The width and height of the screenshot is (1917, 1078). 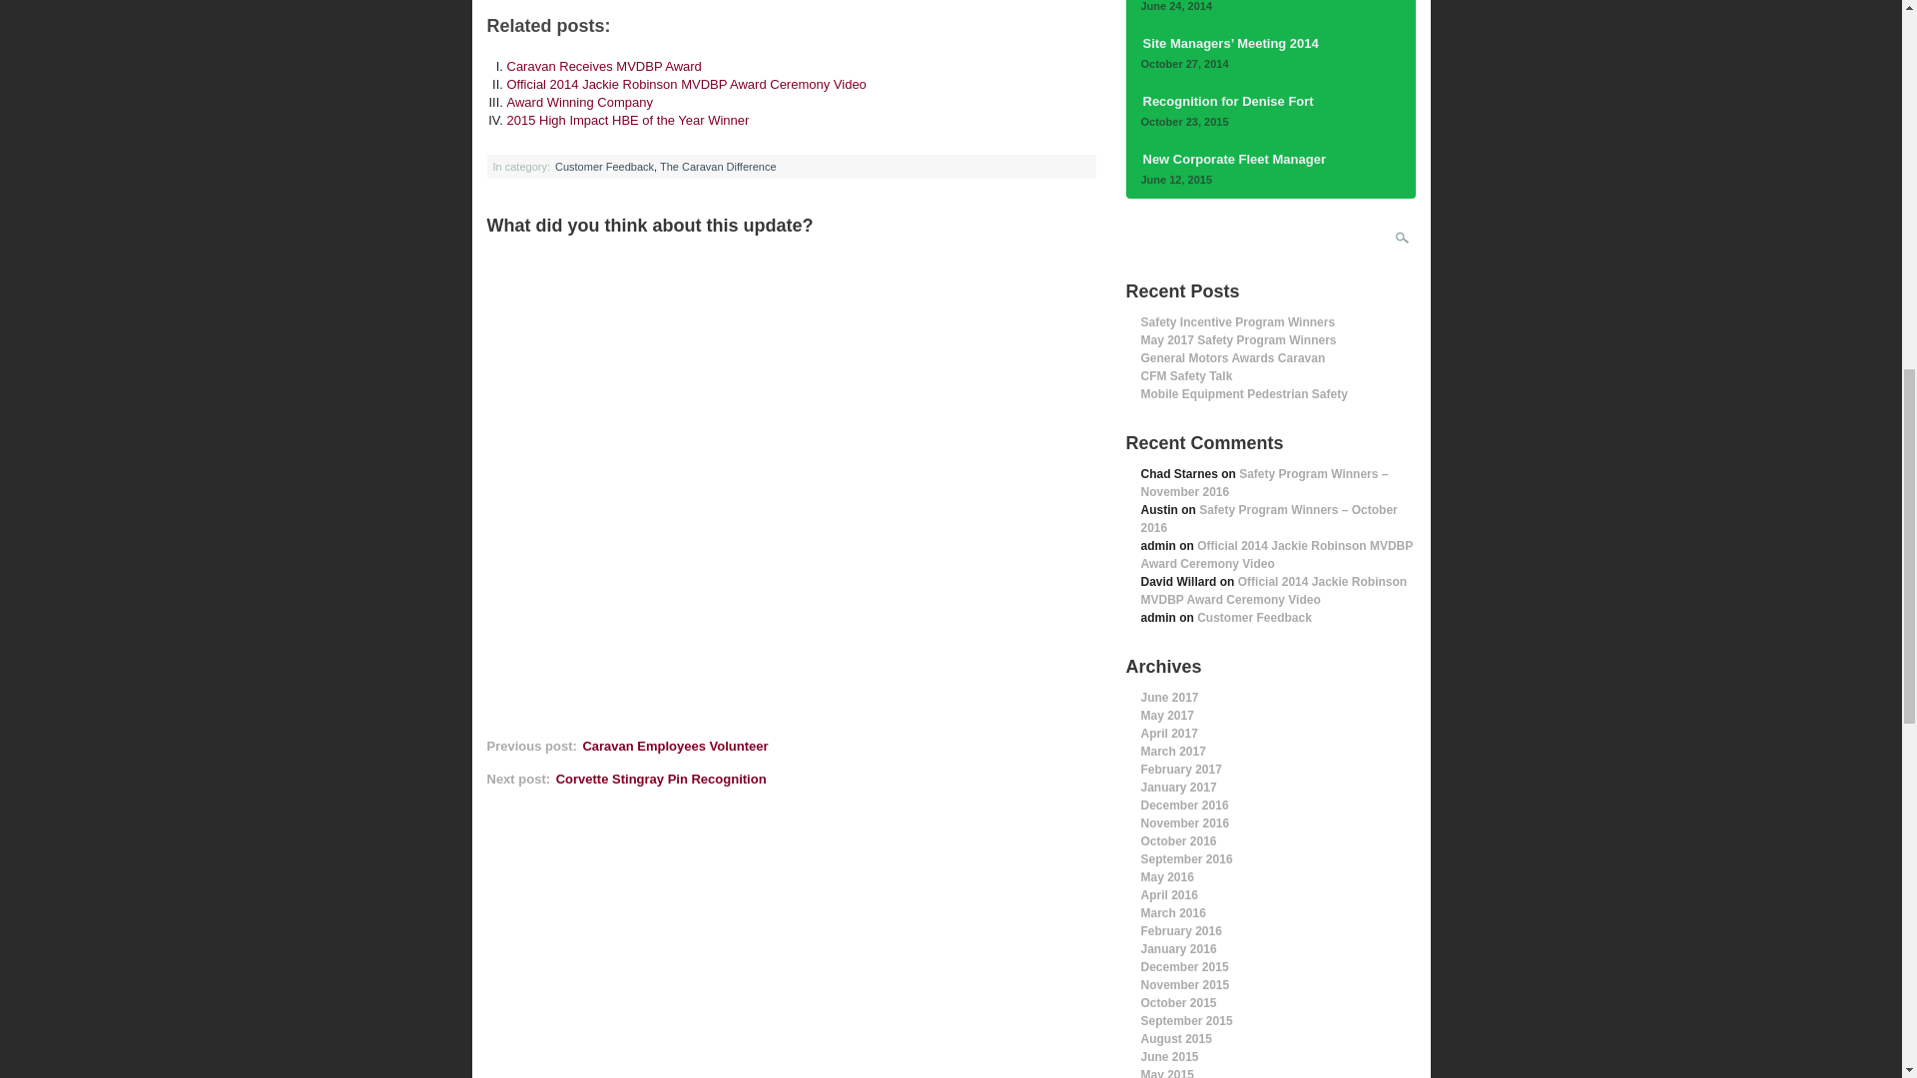 I want to click on Caravan Receives MVDBP Award, so click(x=604, y=66).